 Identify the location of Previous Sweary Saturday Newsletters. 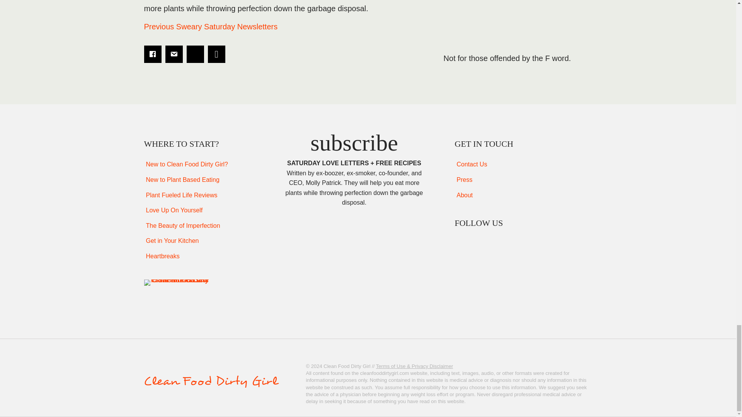
(211, 26).